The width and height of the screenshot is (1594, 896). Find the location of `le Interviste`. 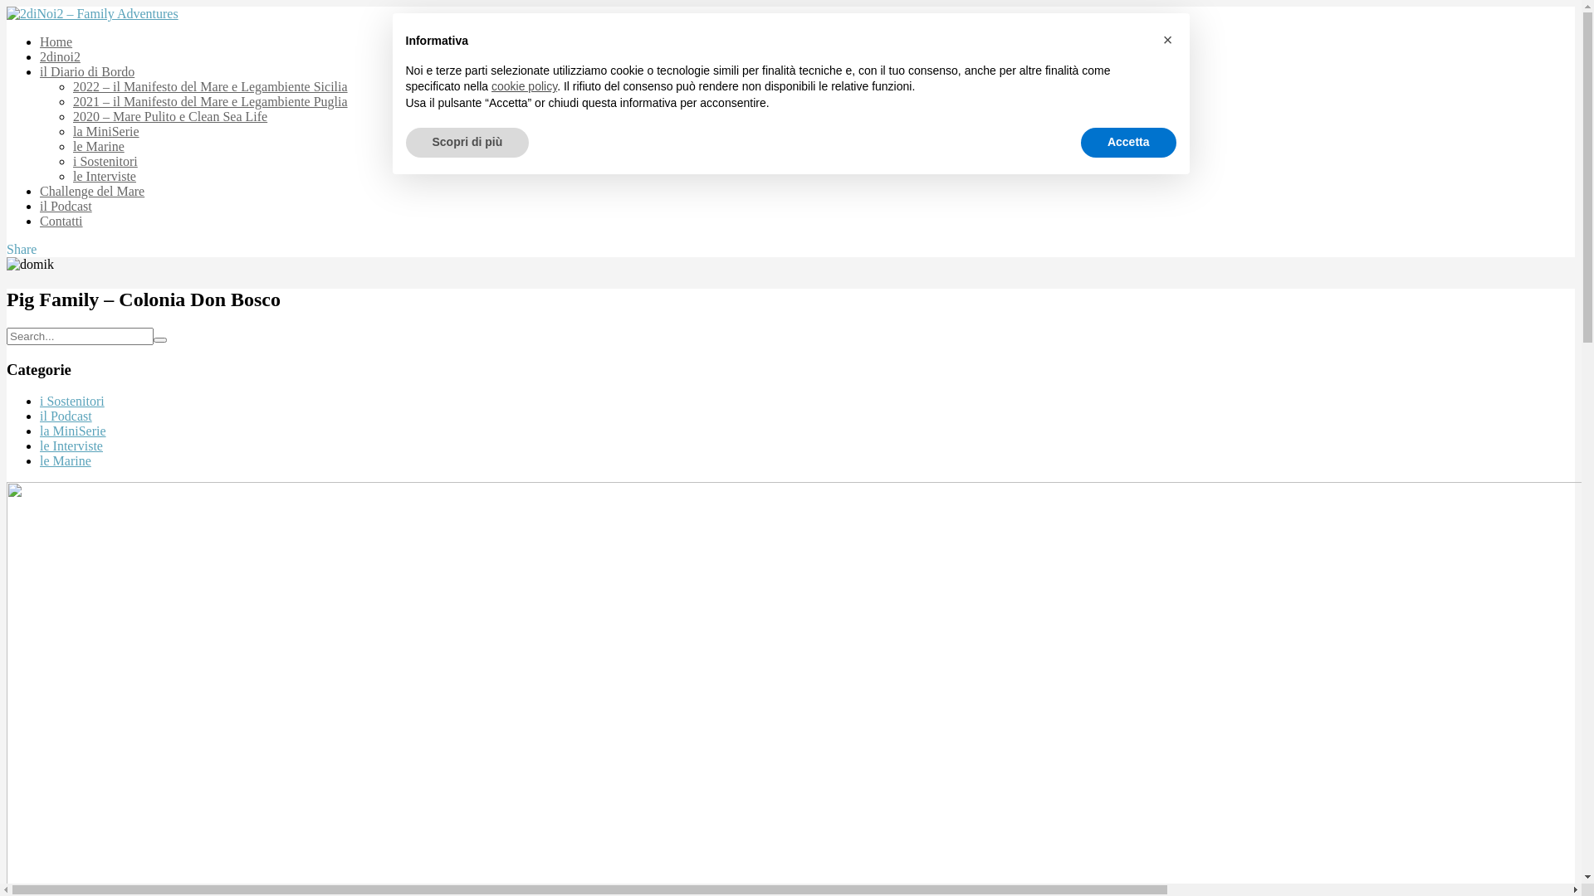

le Interviste is located at coordinates (105, 176).